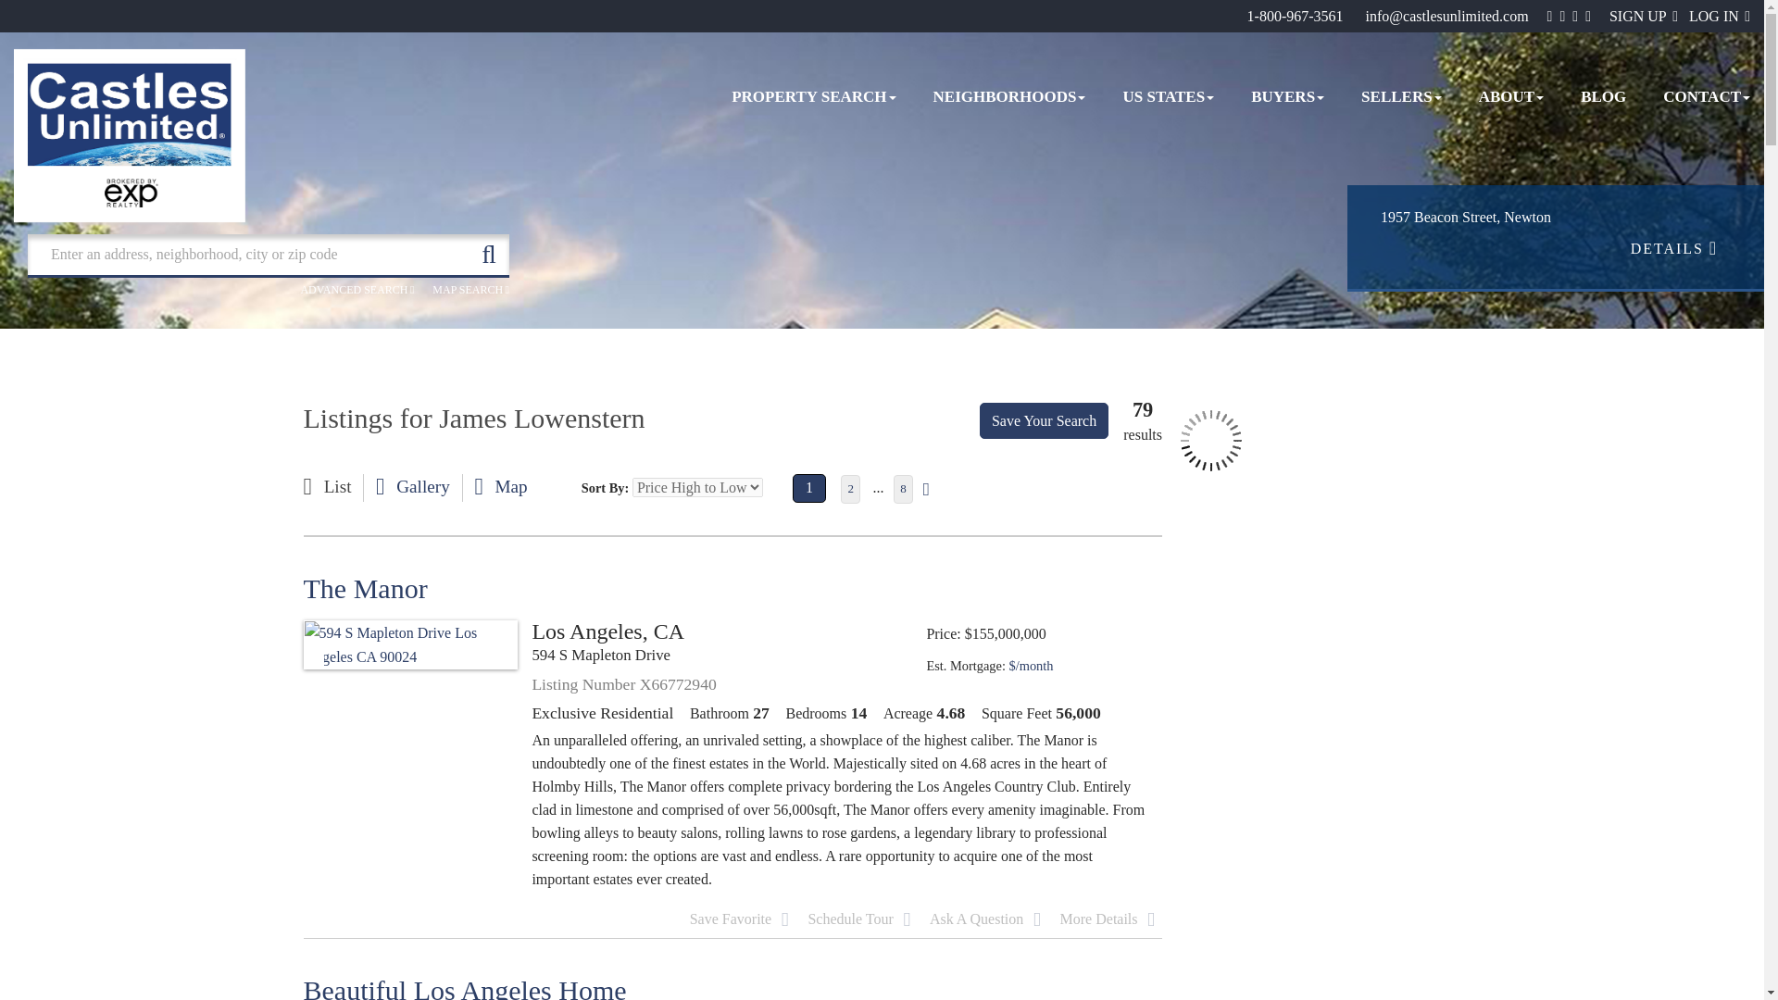 This screenshot has height=1000, width=1778. What do you see at coordinates (1643, 15) in the screenshot?
I see `SIGN UP` at bounding box center [1643, 15].